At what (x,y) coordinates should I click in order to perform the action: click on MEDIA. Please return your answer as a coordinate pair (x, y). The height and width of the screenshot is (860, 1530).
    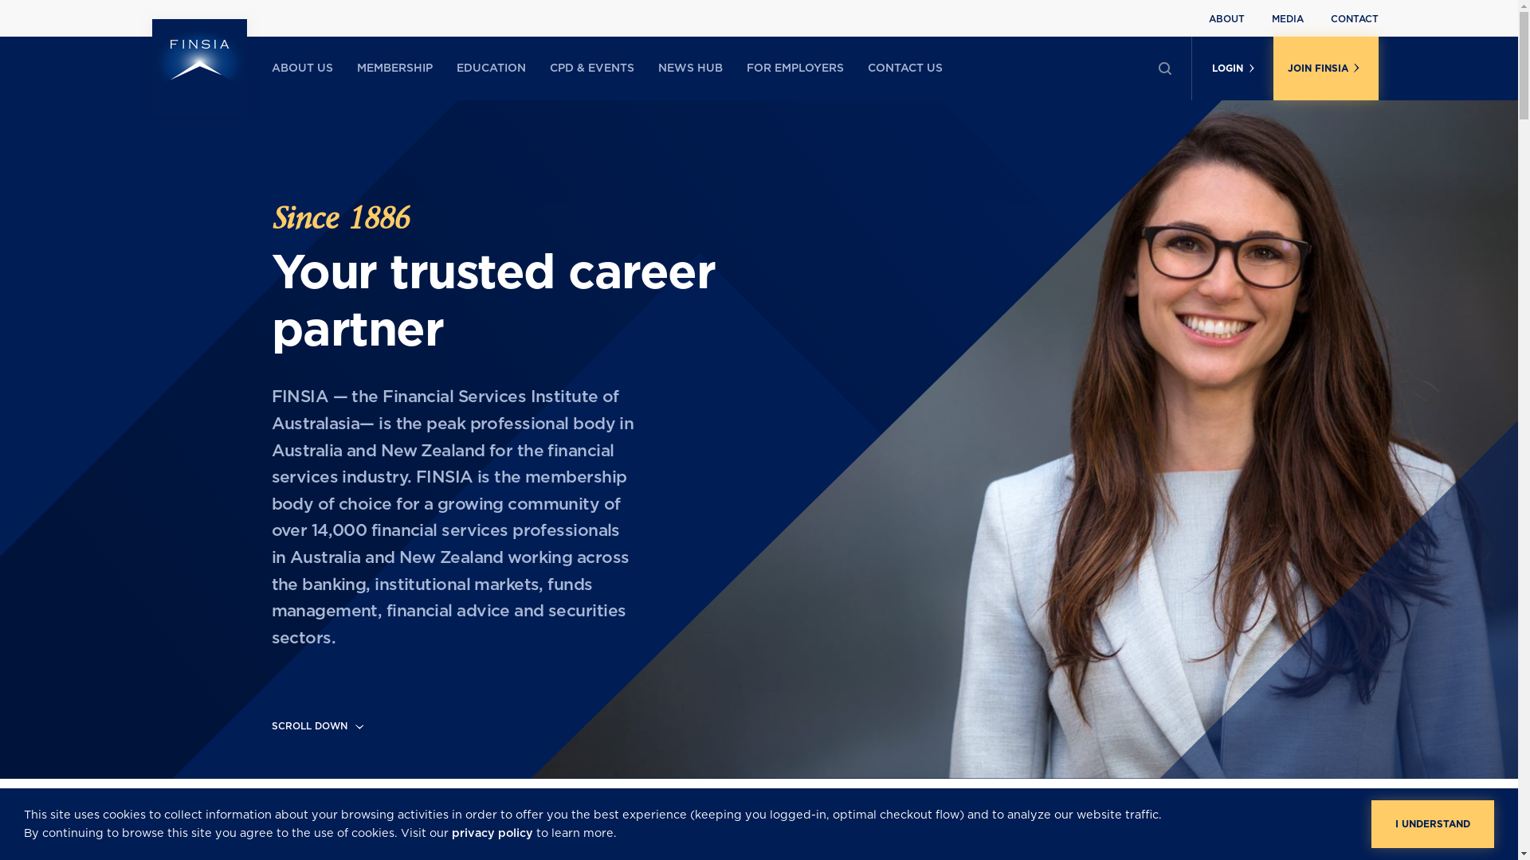
    Looking at the image, I should click on (1288, 19).